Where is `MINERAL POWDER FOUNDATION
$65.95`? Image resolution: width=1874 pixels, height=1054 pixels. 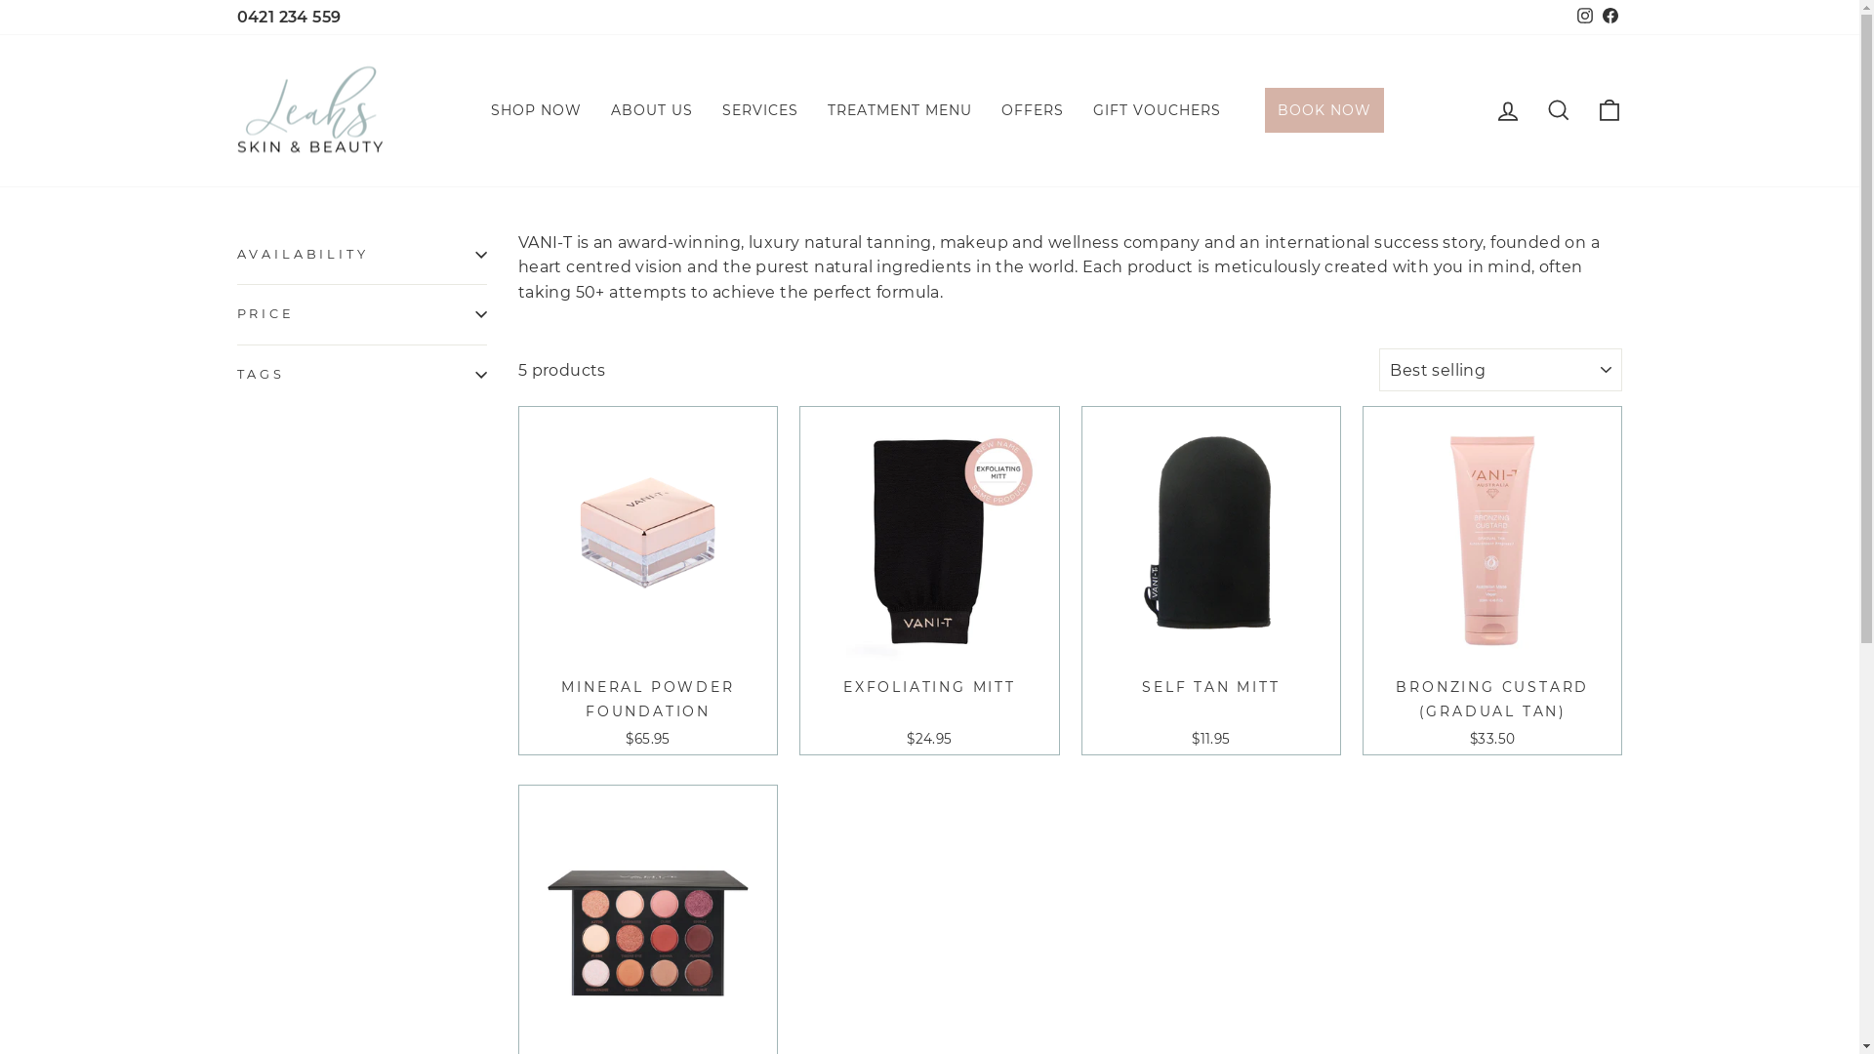 MINERAL POWDER FOUNDATION
$65.95 is located at coordinates (648, 581).